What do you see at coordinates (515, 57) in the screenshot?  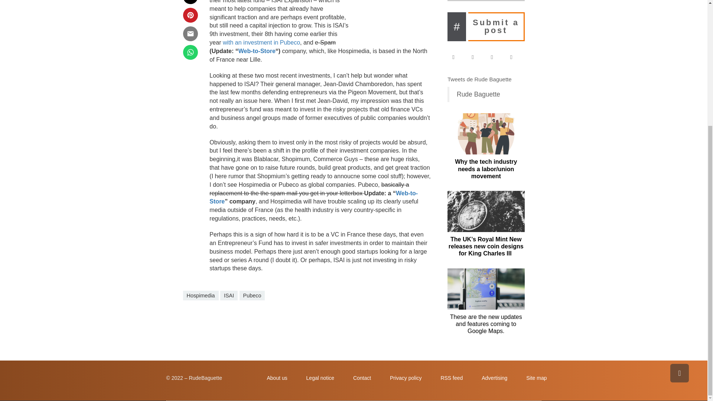 I see `RSS` at bounding box center [515, 57].